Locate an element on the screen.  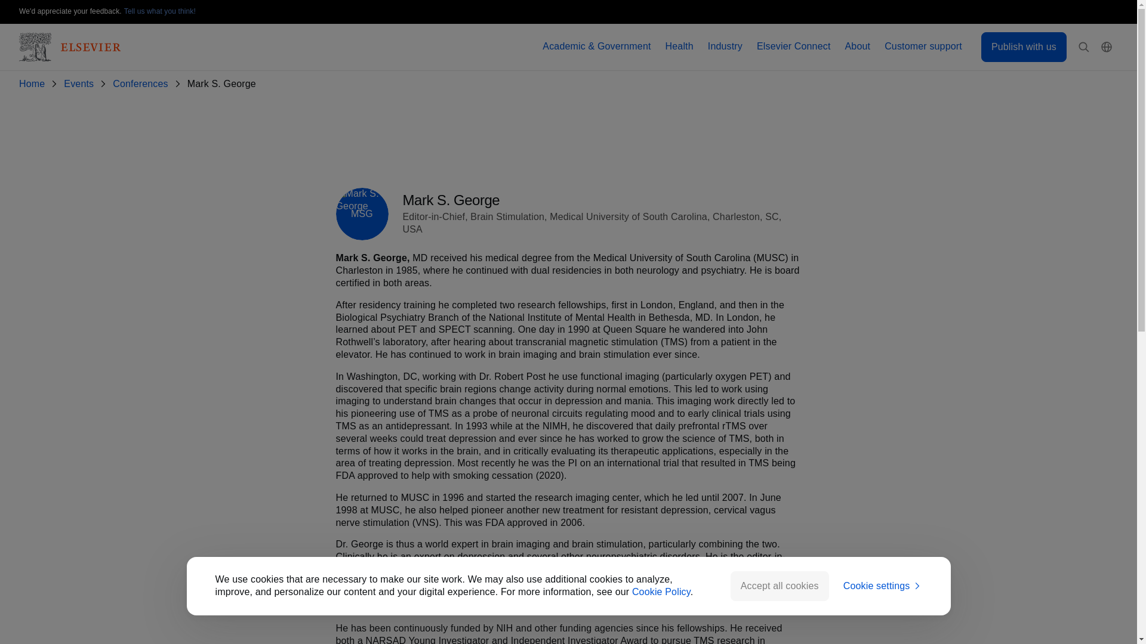
Publish with us is located at coordinates (1024, 47).